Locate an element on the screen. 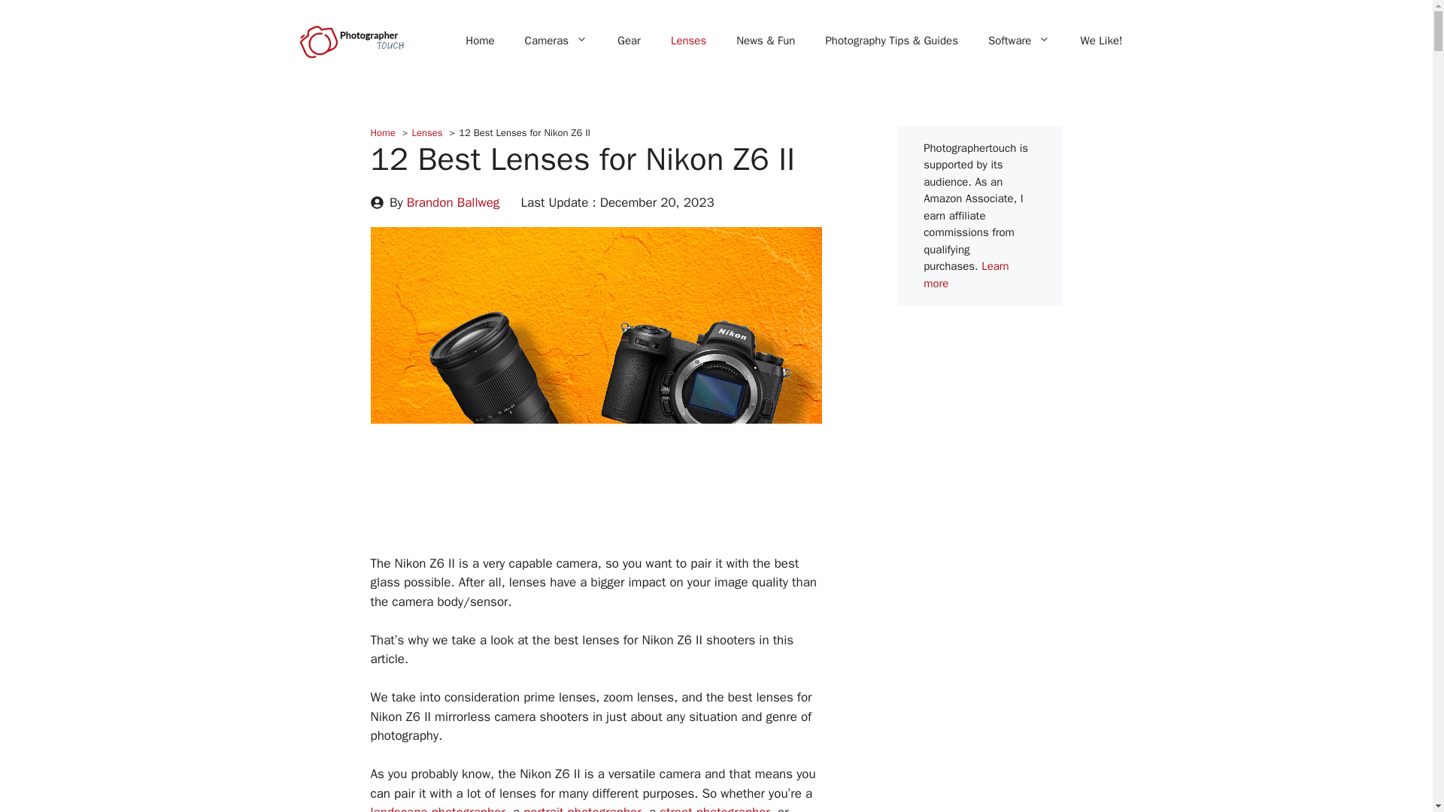  Home is located at coordinates (480, 41).